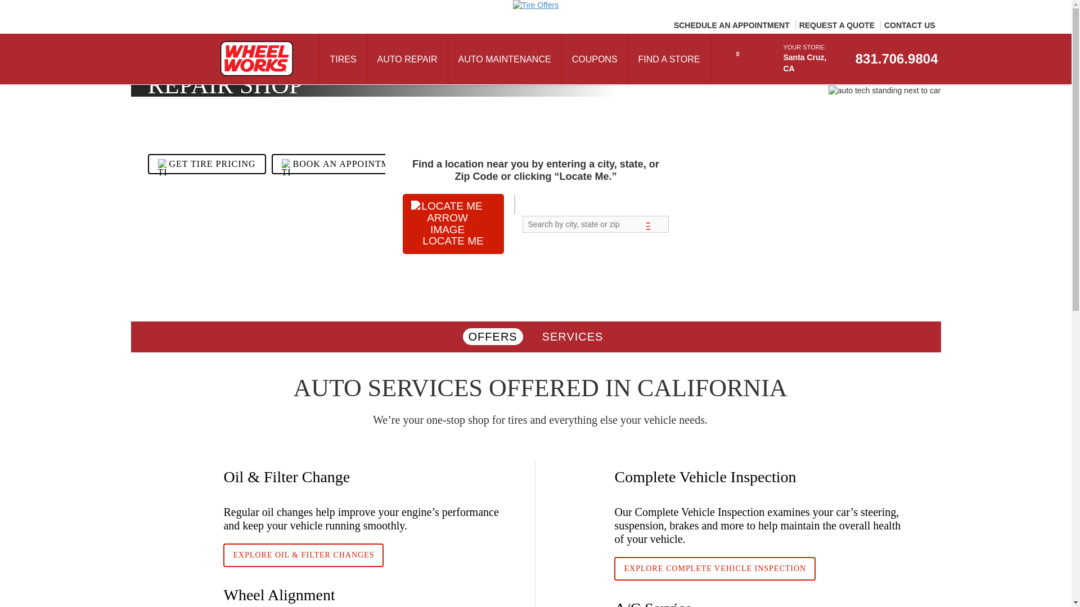 This screenshot has height=607, width=1080. I want to click on CONTACT US, so click(909, 25).